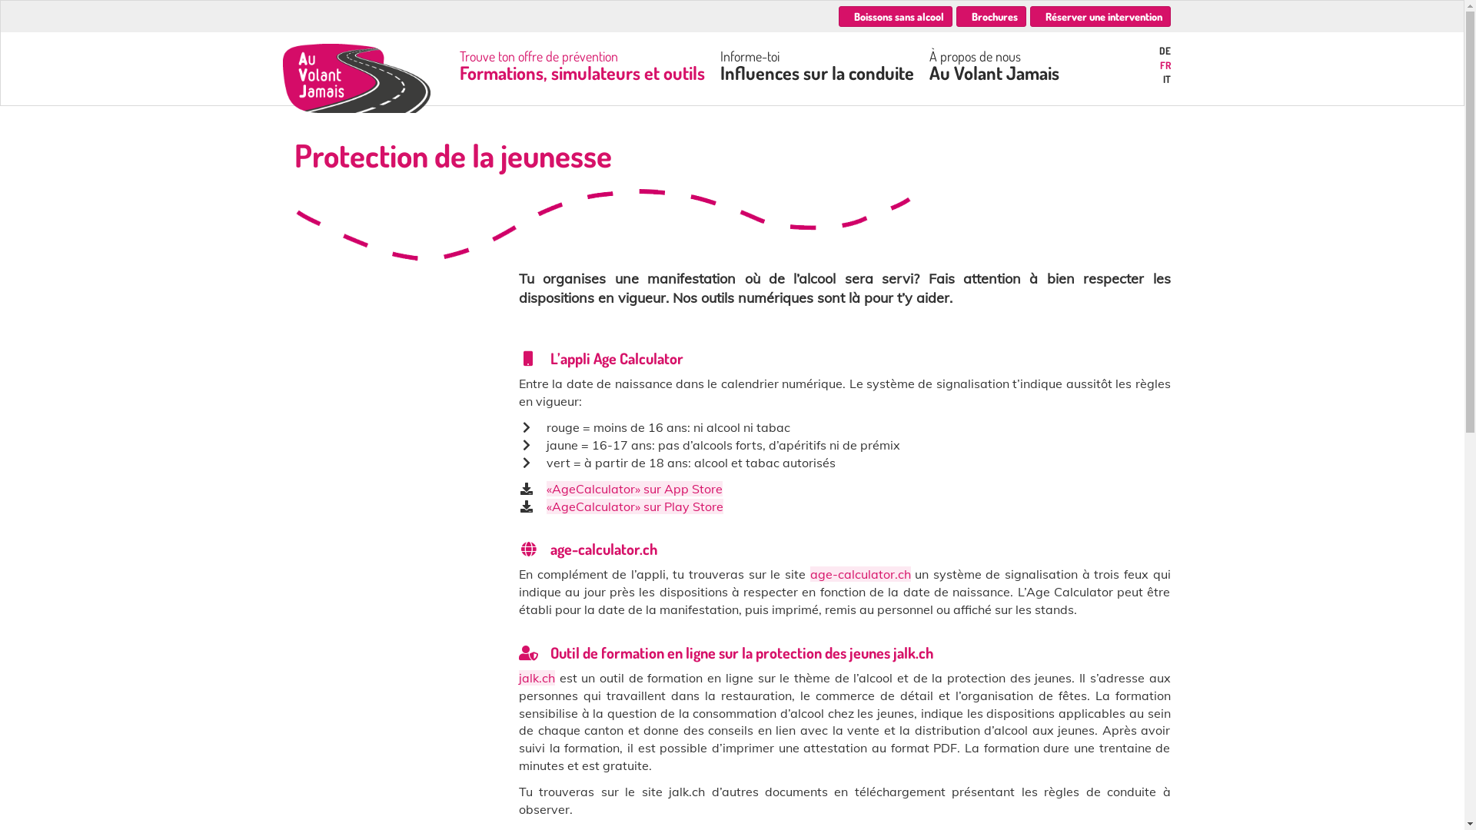 Image resolution: width=1476 pixels, height=830 pixels. Describe the element at coordinates (895, 17) in the screenshot. I see `Boissons sans alcool` at that location.